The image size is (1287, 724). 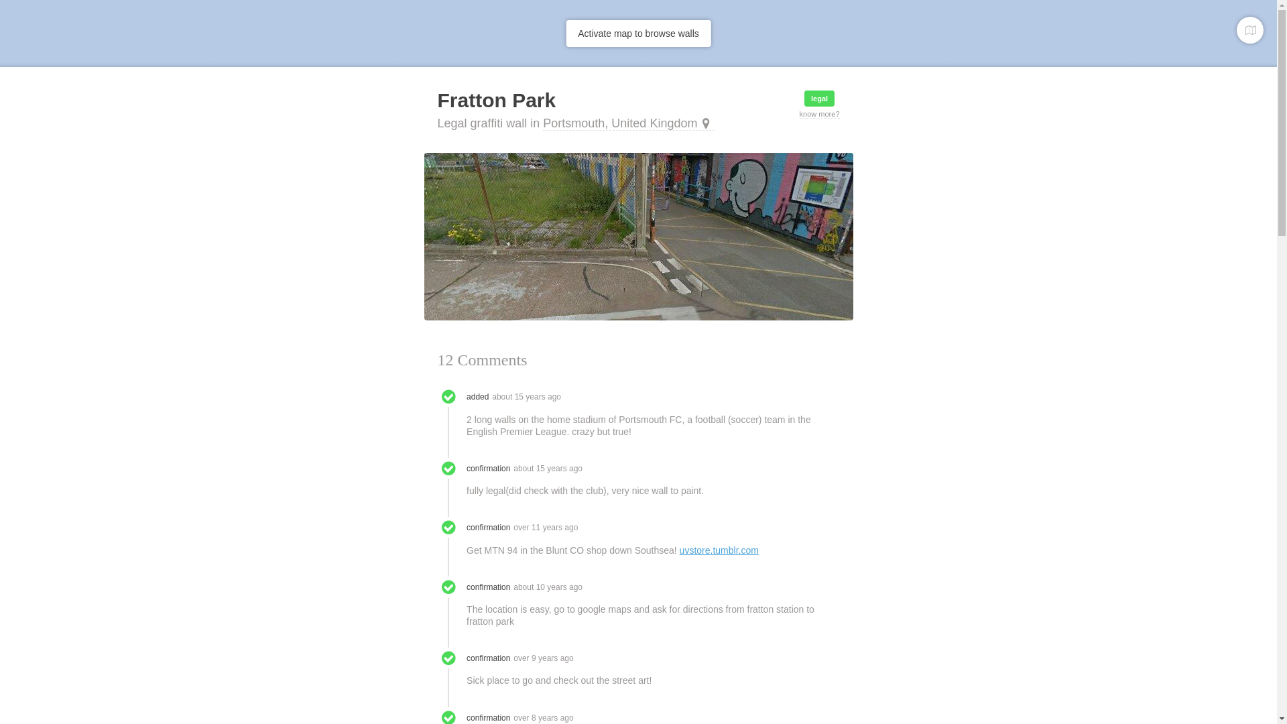 I want to click on Portsmouth, United Kingdom, so click(x=629, y=123).